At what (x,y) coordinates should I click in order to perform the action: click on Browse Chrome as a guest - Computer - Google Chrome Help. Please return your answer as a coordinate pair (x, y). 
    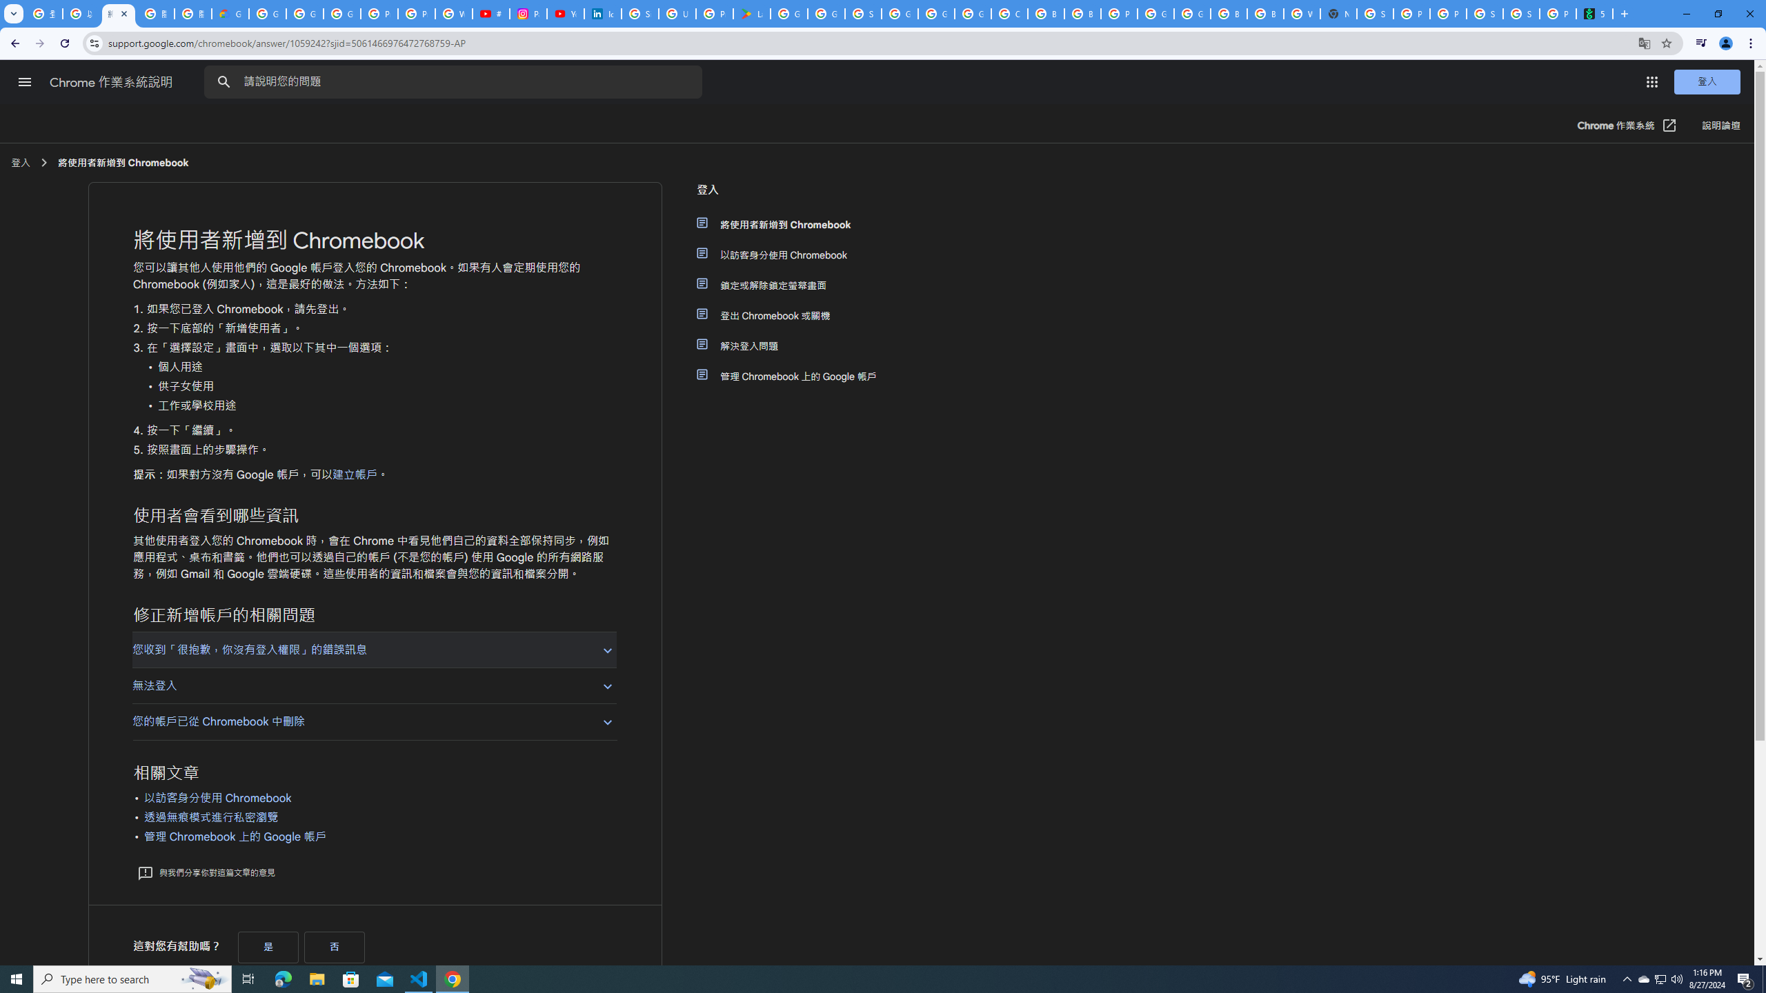
    Looking at the image, I should click on (1229, 14).